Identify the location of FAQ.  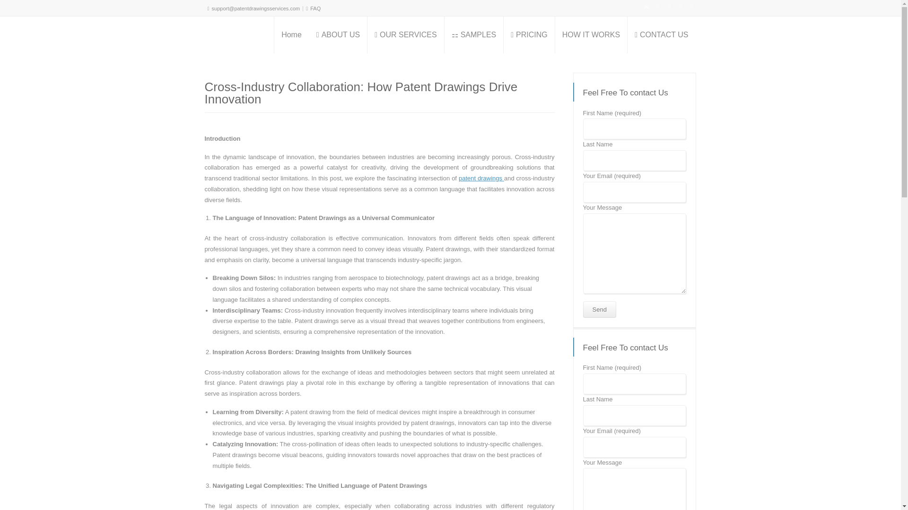
(315, 8).